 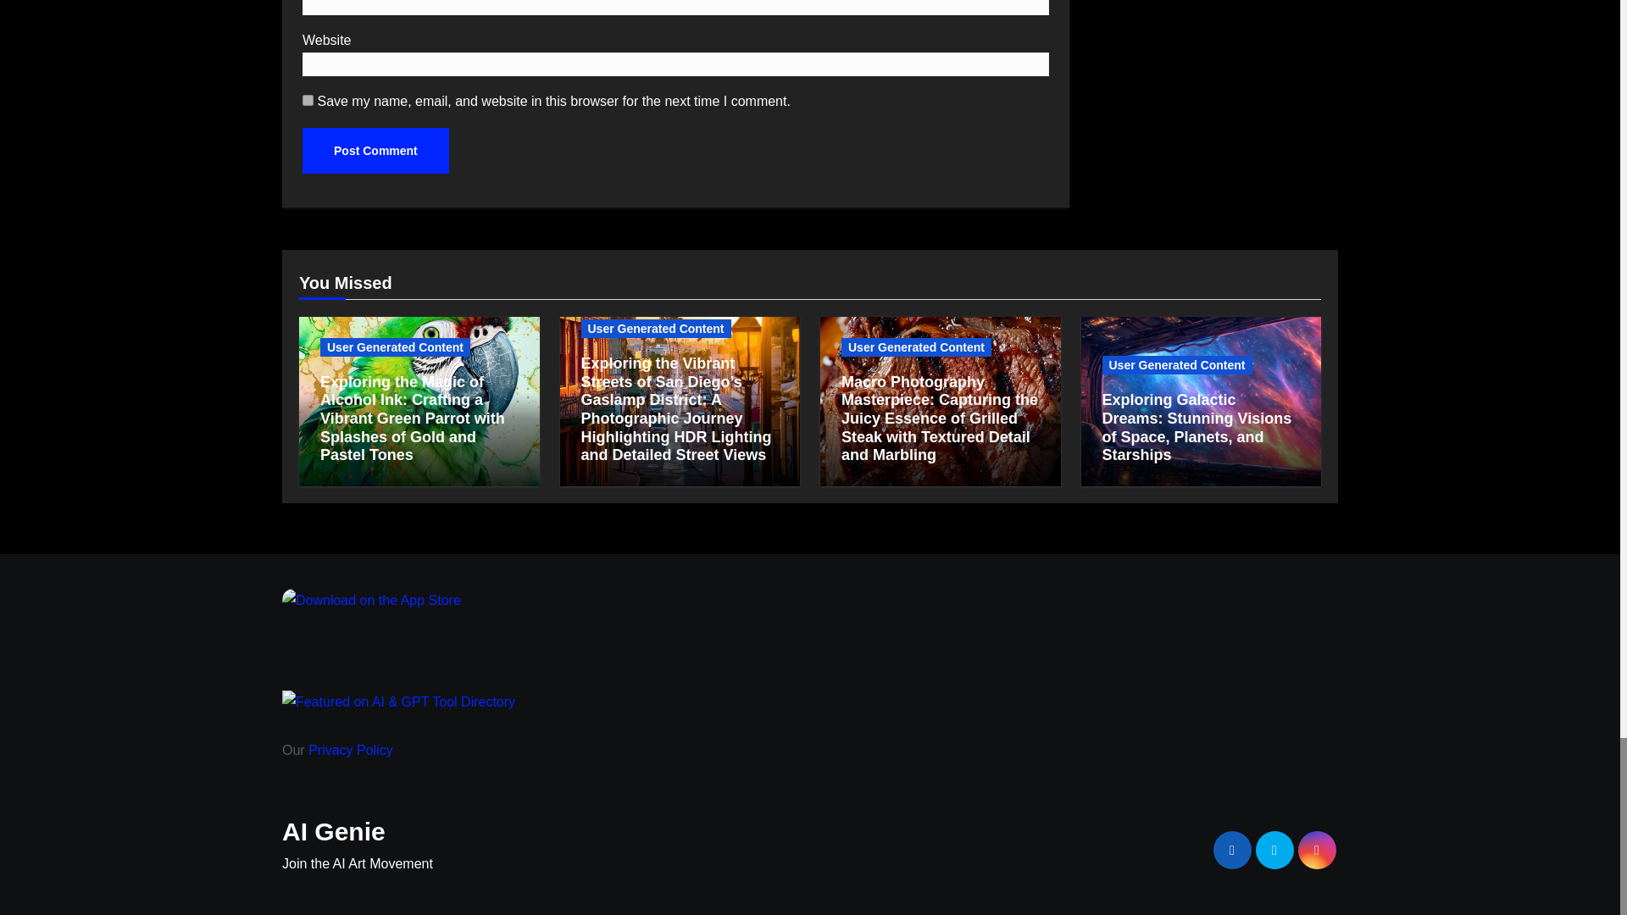 I want to click on yes, so click(x=308, y=100).